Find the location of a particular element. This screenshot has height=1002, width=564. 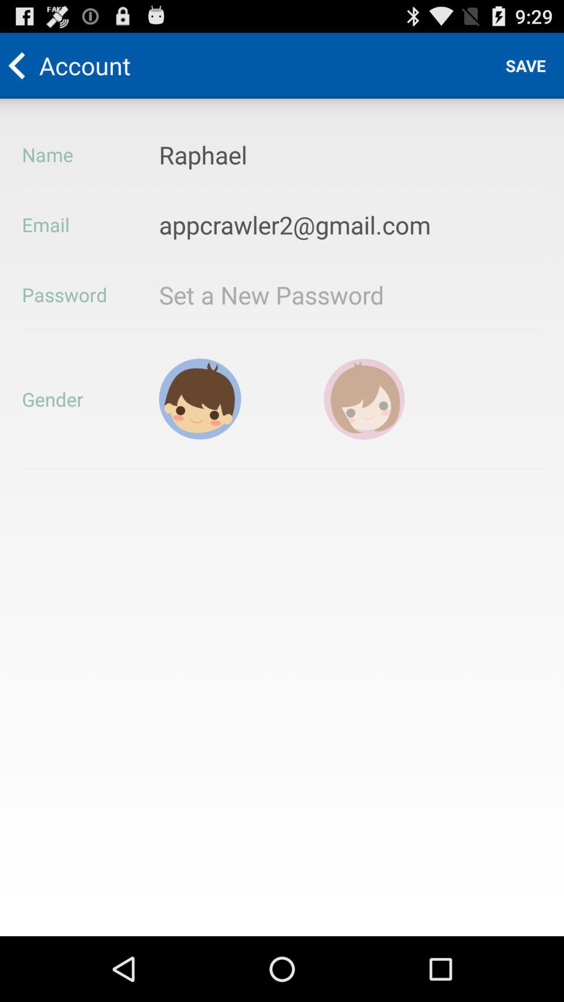

small picture for male gender is located at coordinates (200, 399).